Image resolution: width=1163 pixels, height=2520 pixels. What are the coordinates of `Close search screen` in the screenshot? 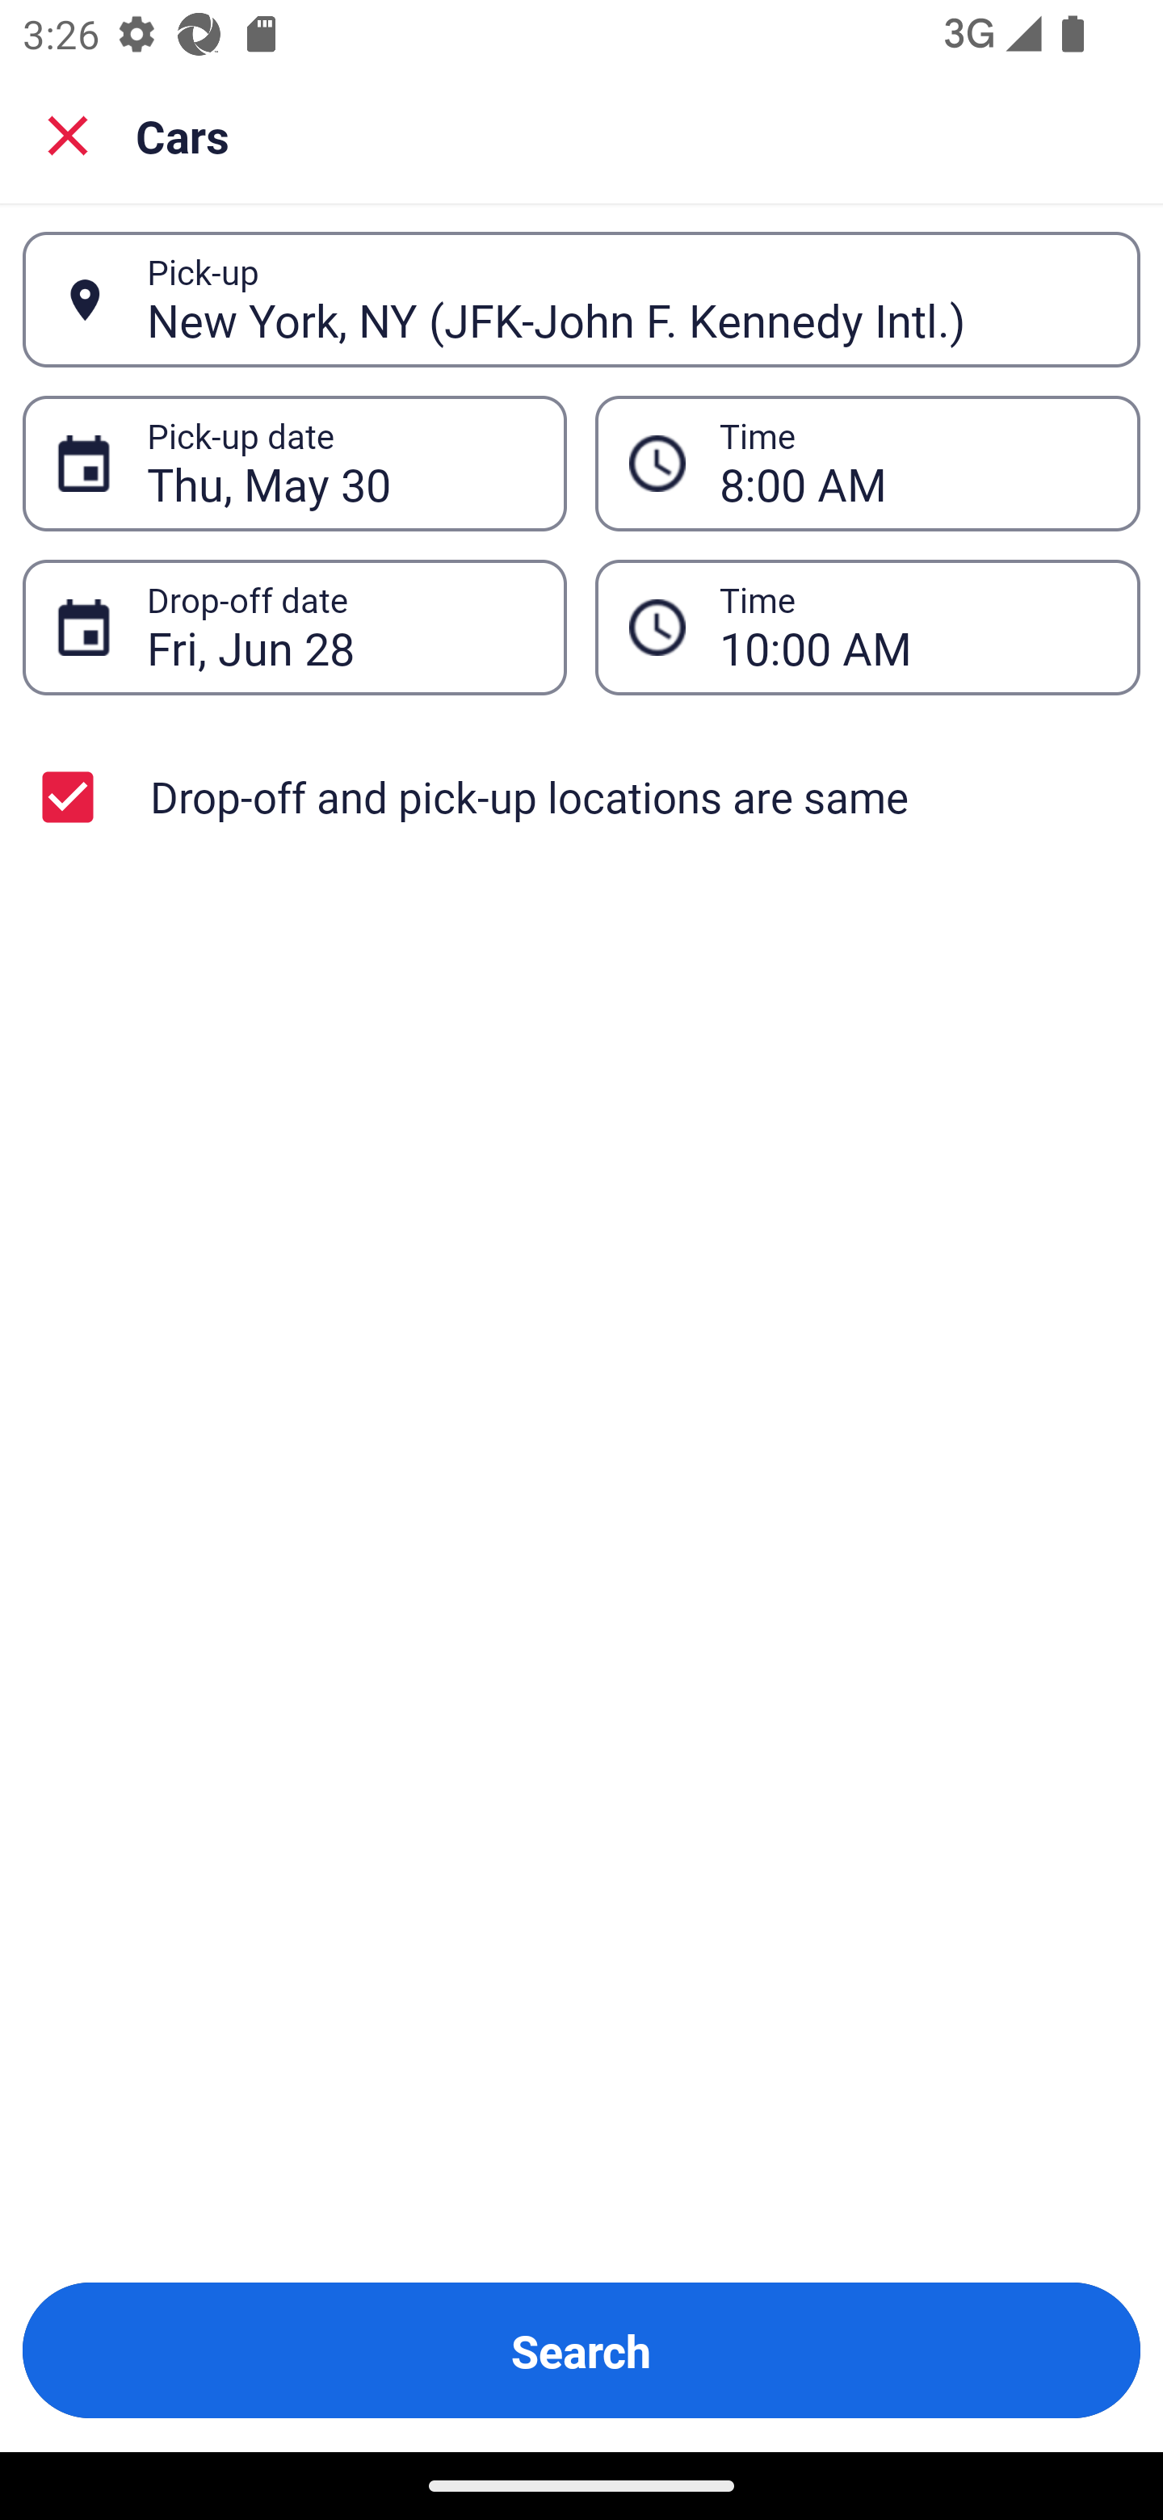 It's located at (68, 134).